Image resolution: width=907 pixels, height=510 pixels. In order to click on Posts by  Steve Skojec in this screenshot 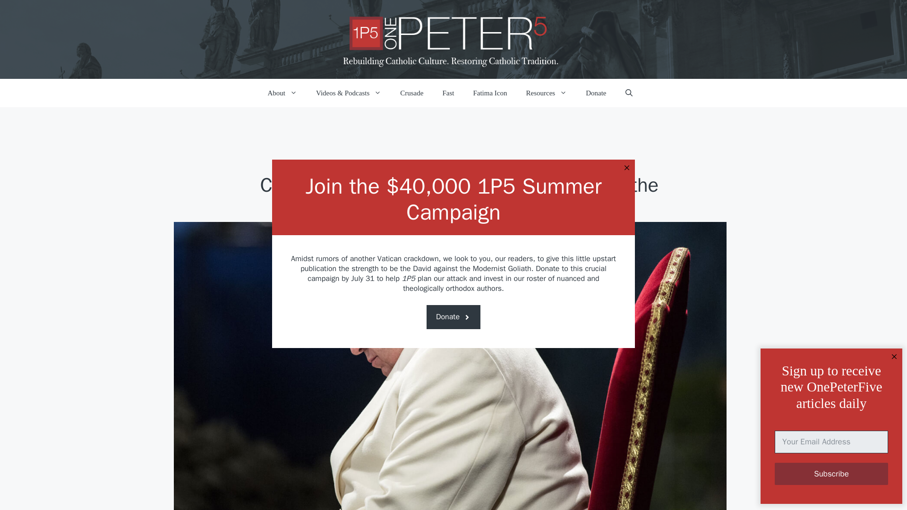, I will do `click(440, 238)`.